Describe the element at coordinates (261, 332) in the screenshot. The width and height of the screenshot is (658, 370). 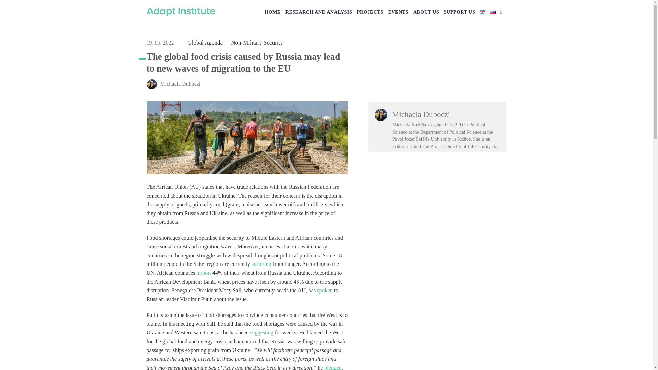
I see `suggesting` at that location.